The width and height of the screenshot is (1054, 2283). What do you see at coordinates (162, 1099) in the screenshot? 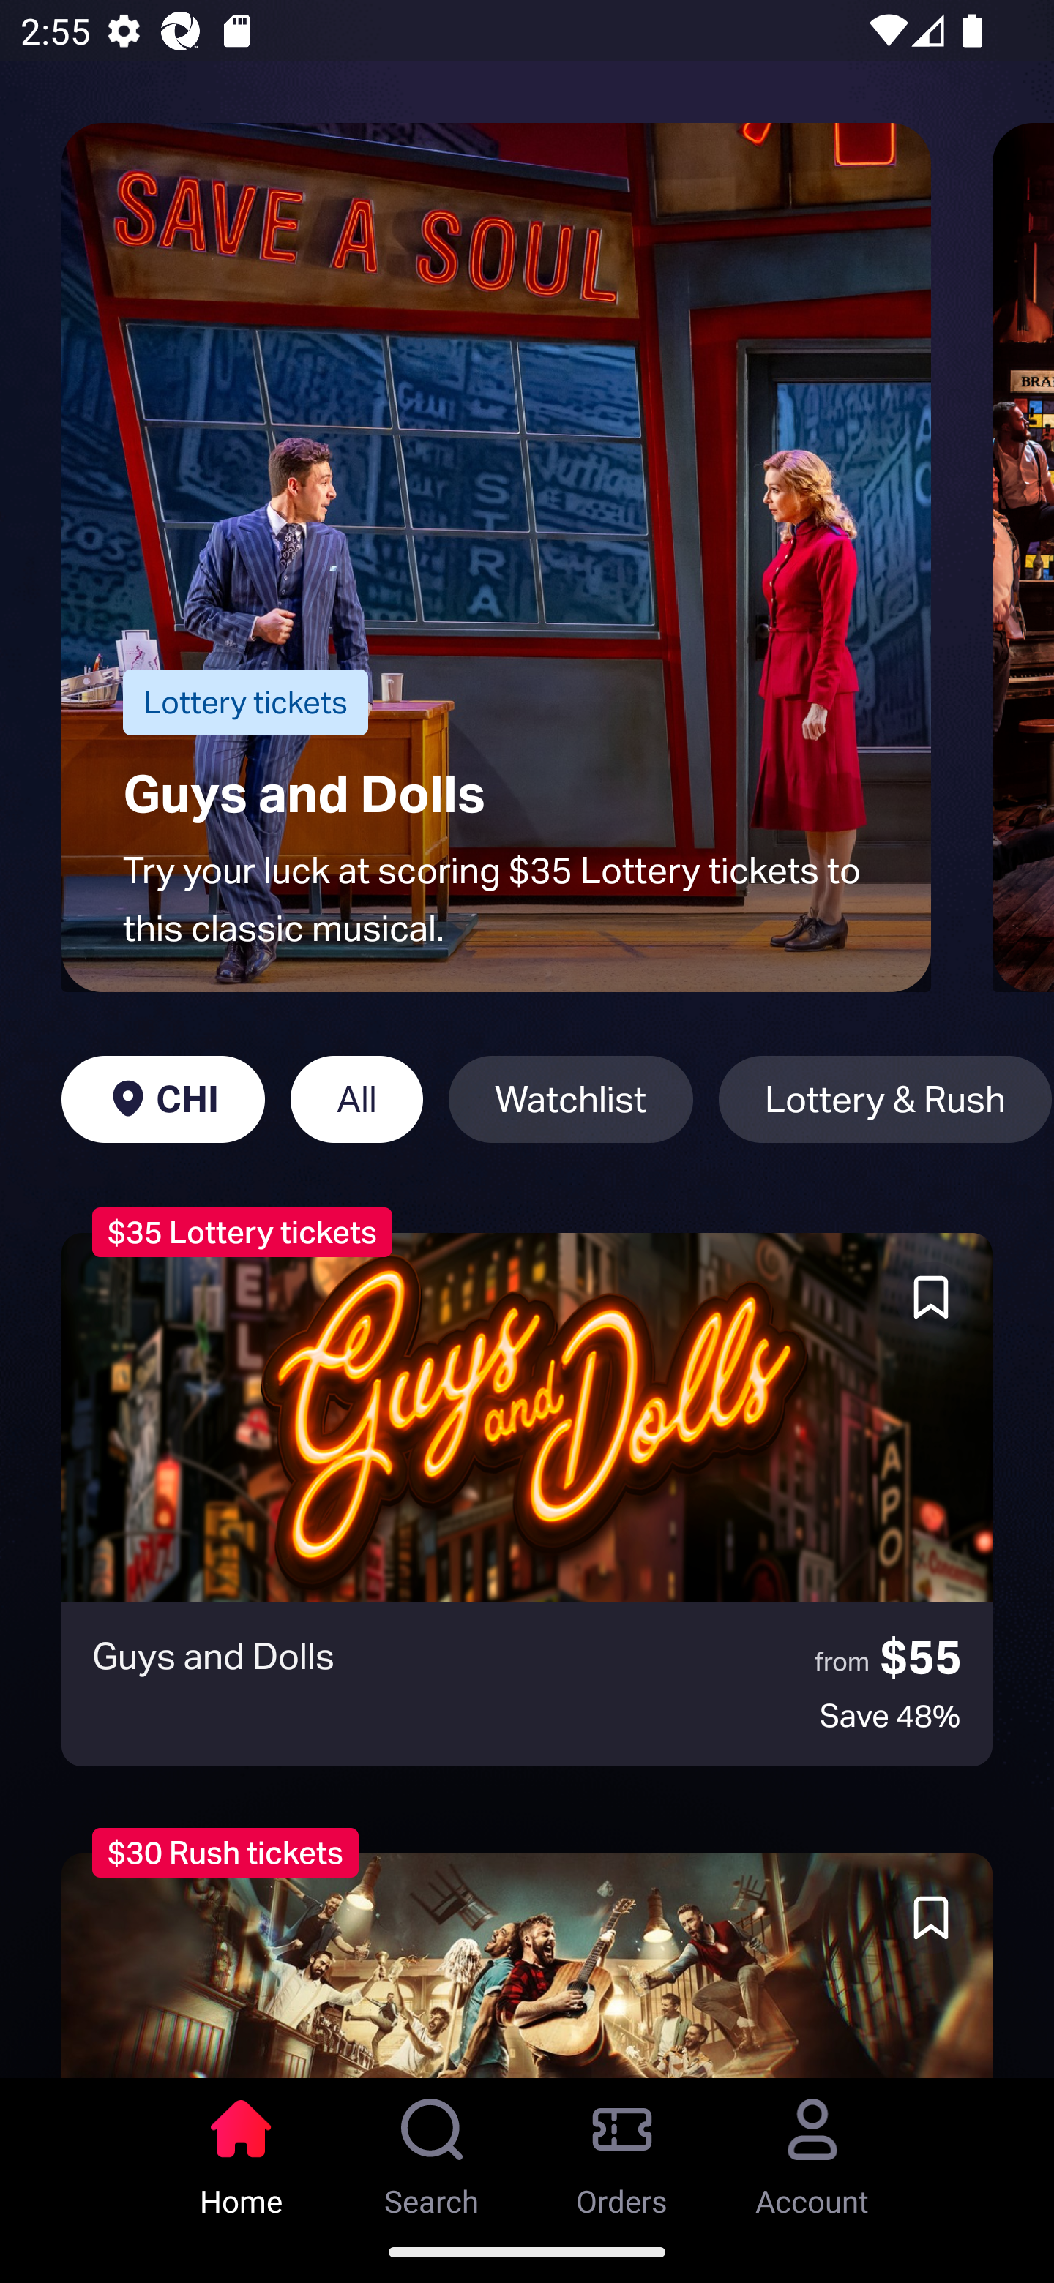
I see `CHI` at bounding box center [162, 1099].